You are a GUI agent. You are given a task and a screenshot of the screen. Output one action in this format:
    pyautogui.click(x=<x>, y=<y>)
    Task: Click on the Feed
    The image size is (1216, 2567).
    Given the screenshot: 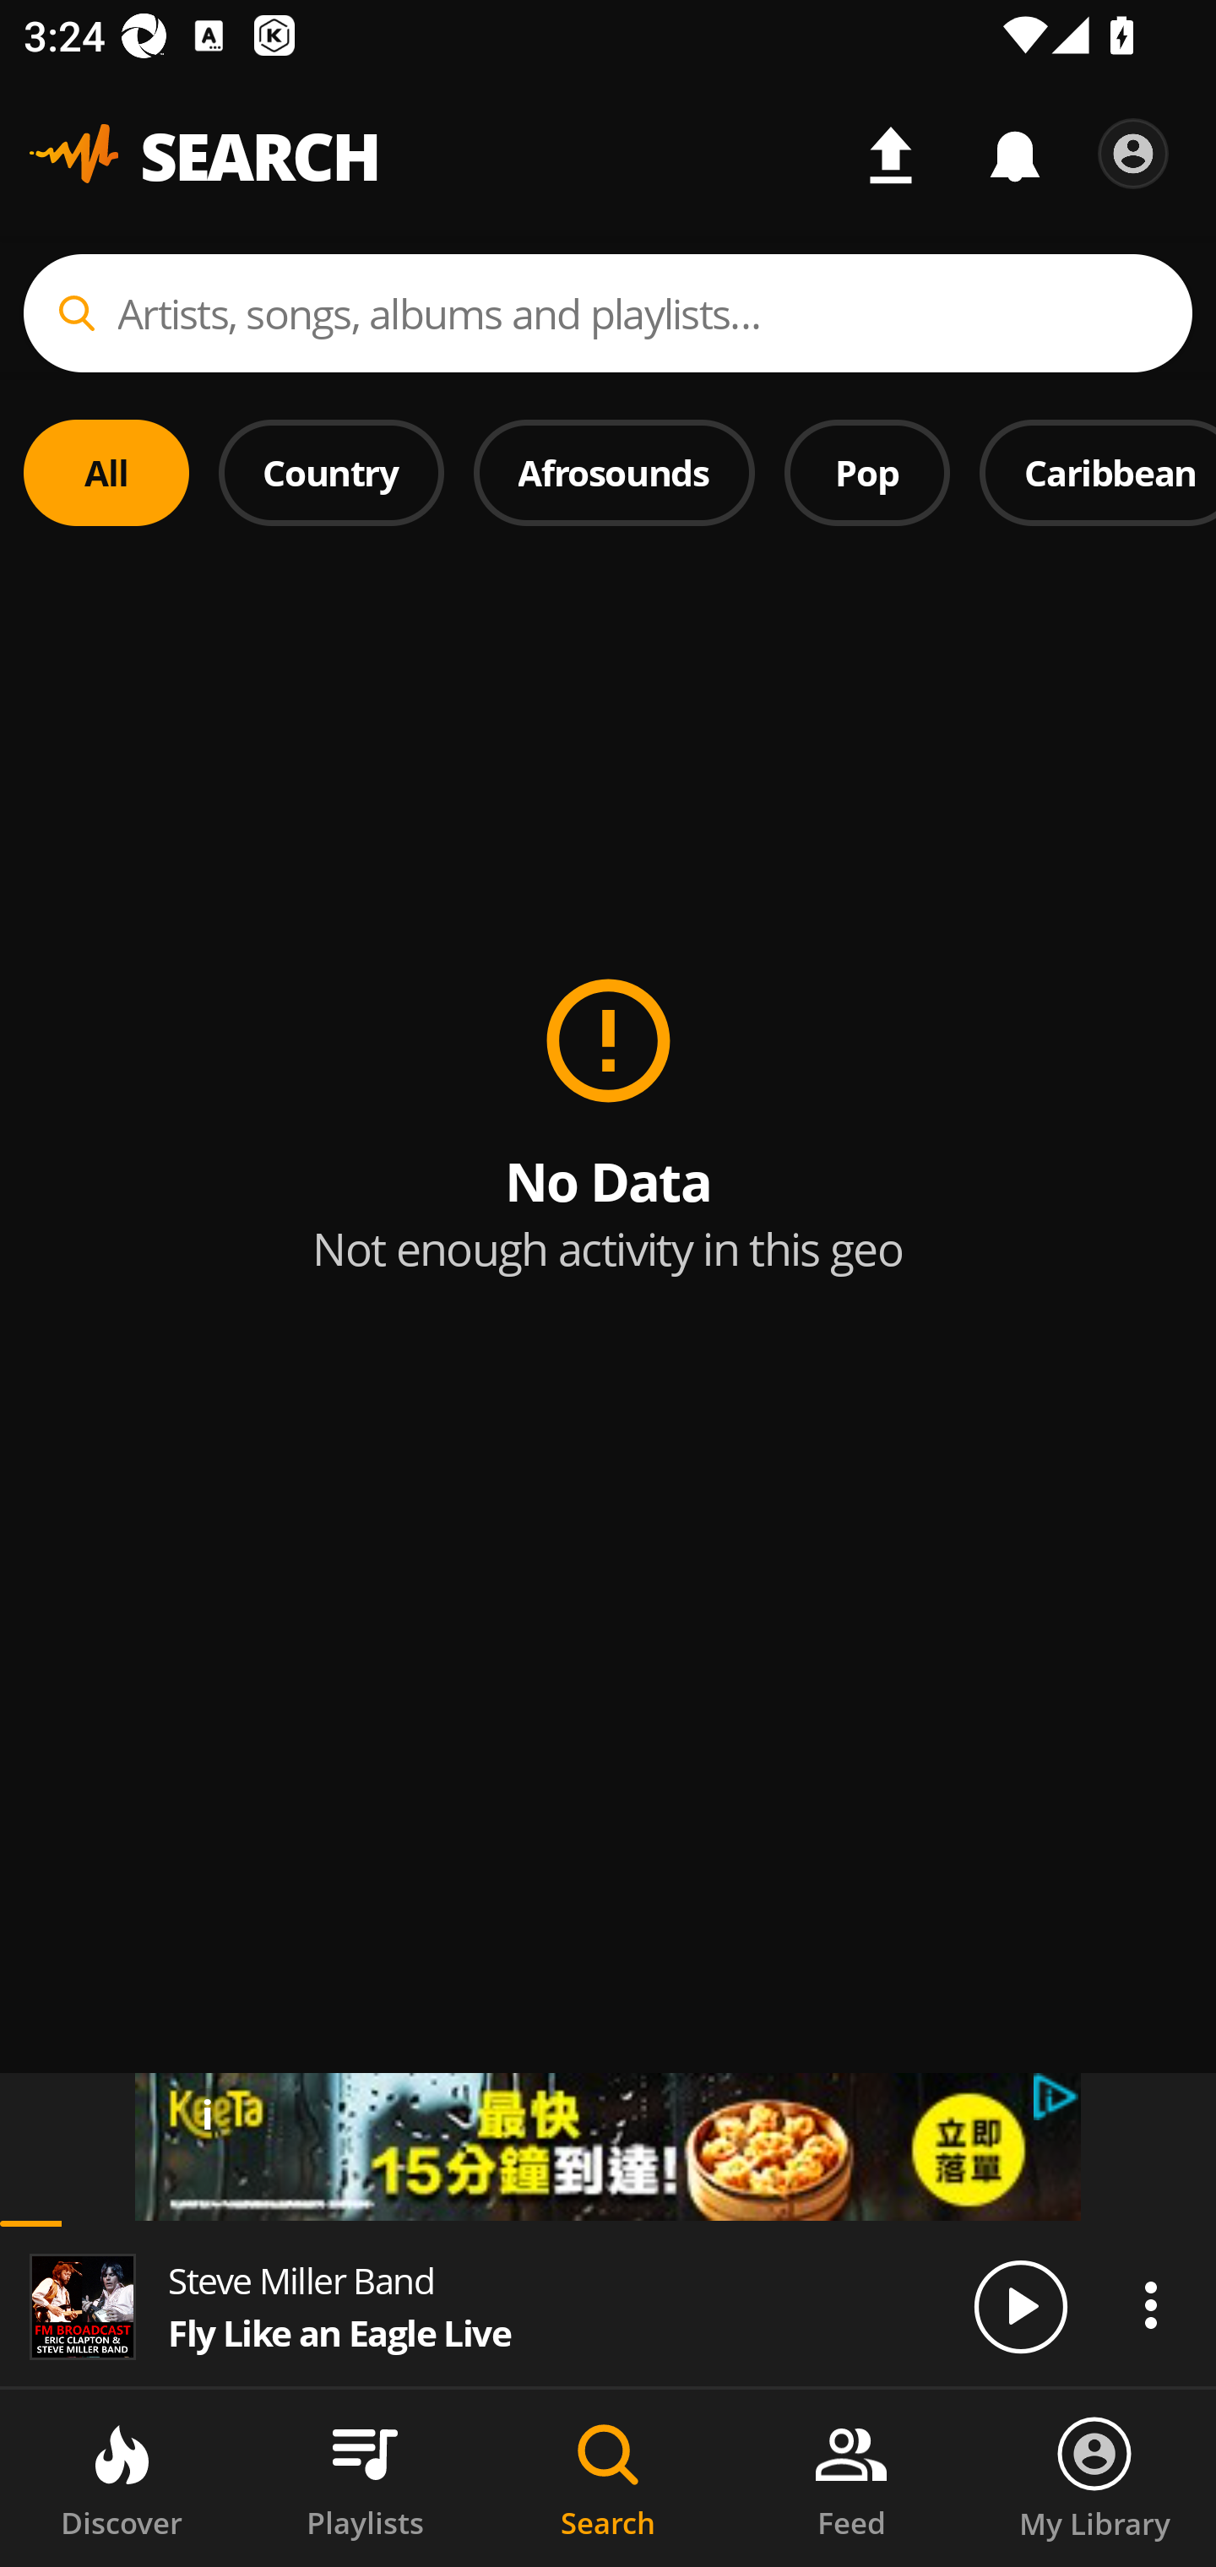 What is the action you would take?
    pyautogui.click(x=851, y=2478)
    